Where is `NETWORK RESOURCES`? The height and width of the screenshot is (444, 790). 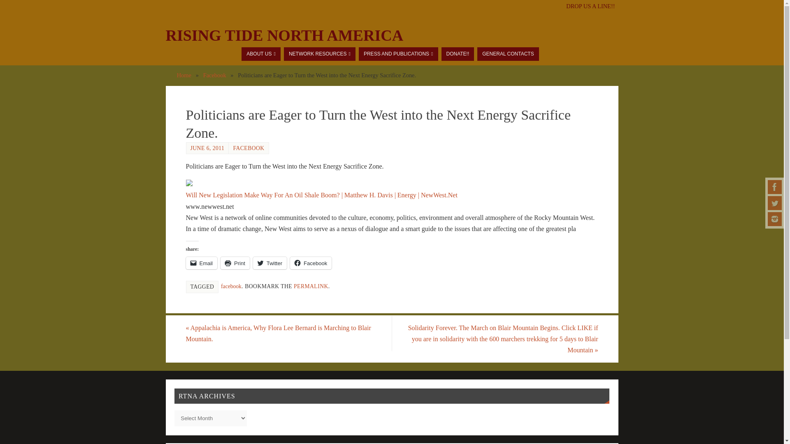 NETWORK RESOURCES is located at coordinates (319, 53).